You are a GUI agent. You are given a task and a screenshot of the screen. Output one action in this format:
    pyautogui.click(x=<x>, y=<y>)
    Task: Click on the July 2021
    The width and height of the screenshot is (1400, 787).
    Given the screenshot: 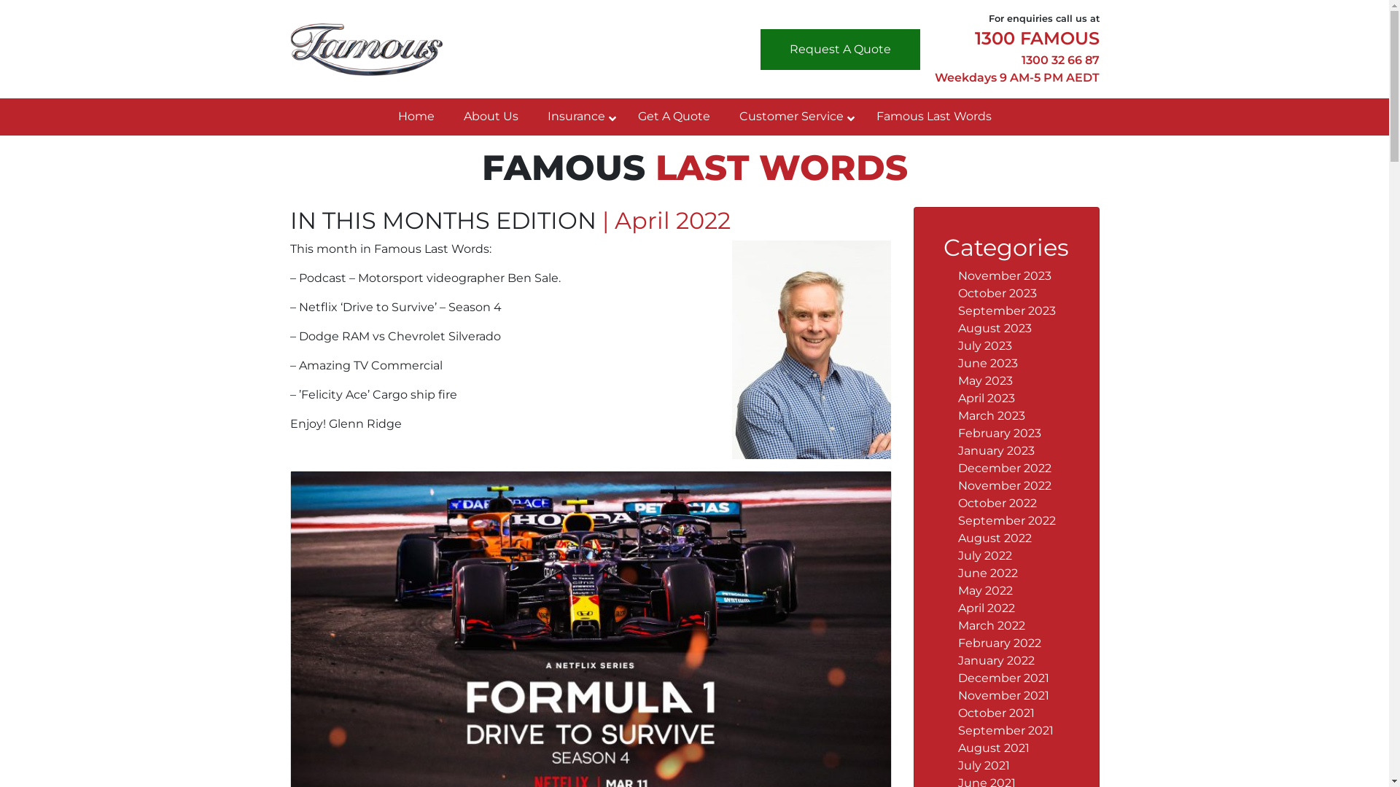 What is the action you would take?
    pyautogui.click(x=984, y=765)
    